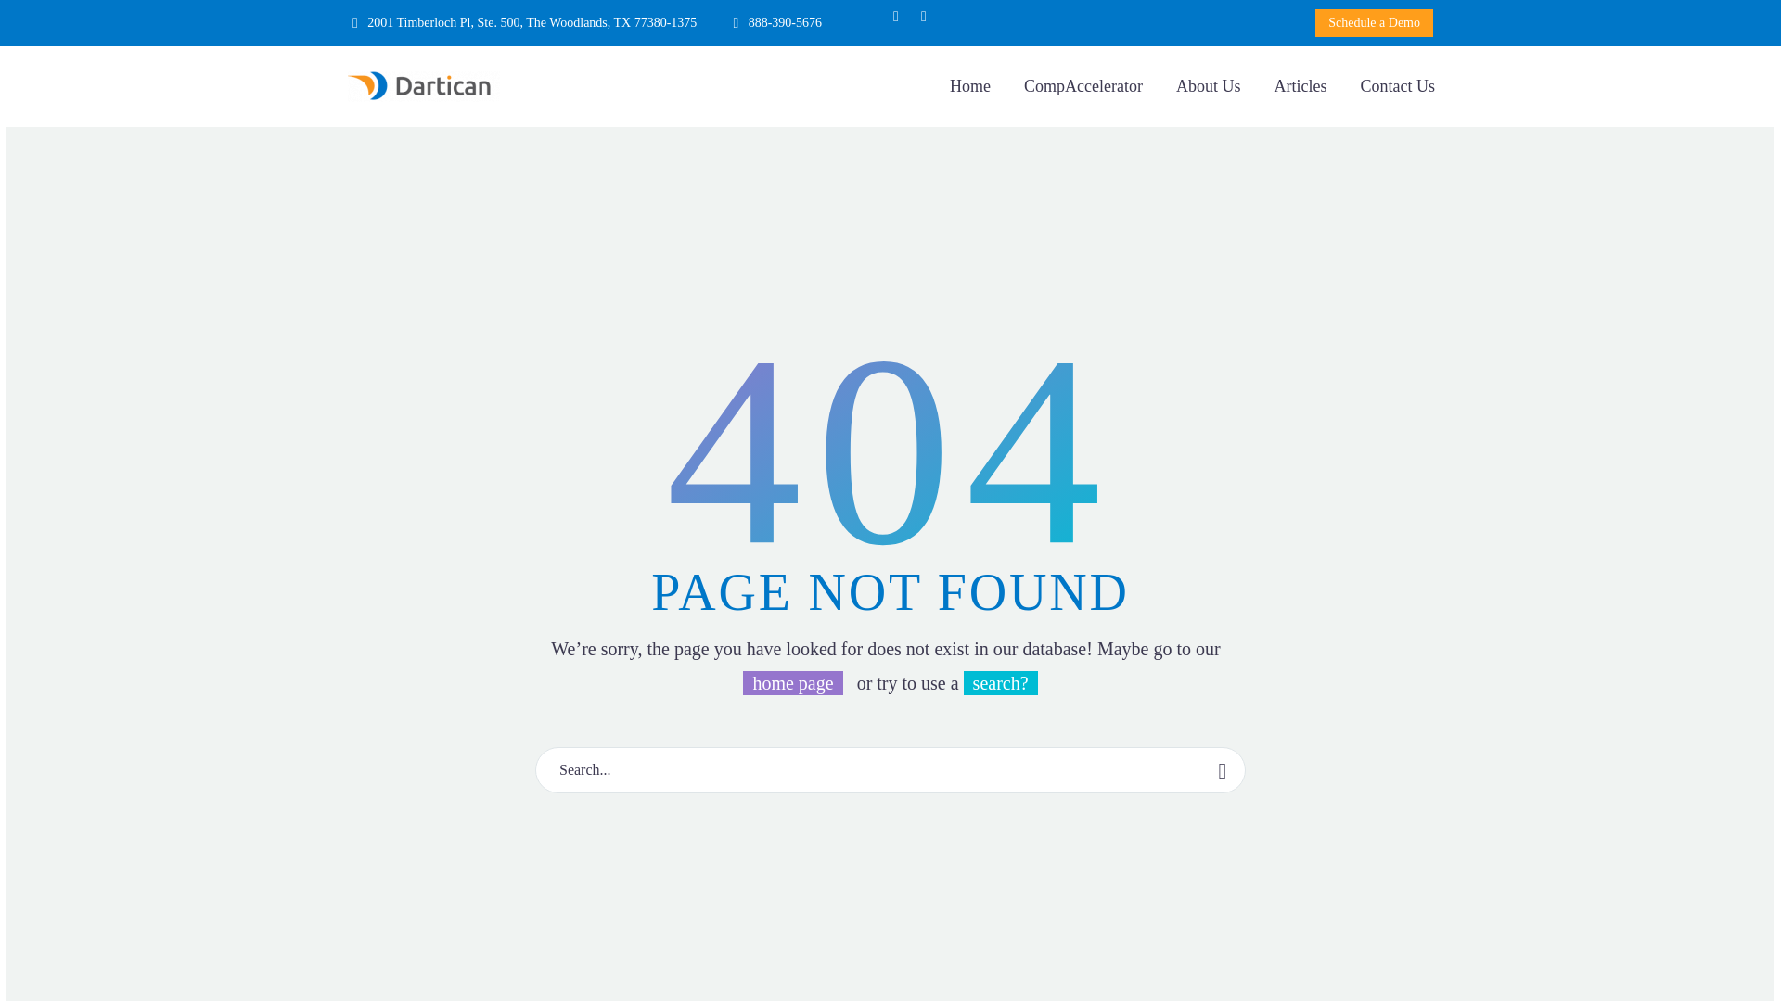 Image resolution: width=1781 pixels, height=1001 pixels. I want to click on Facebook, so click(896, 16).